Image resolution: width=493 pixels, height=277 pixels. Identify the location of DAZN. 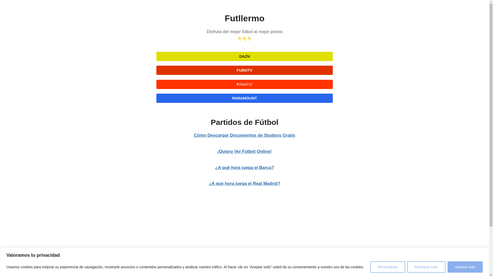
(244, 56).